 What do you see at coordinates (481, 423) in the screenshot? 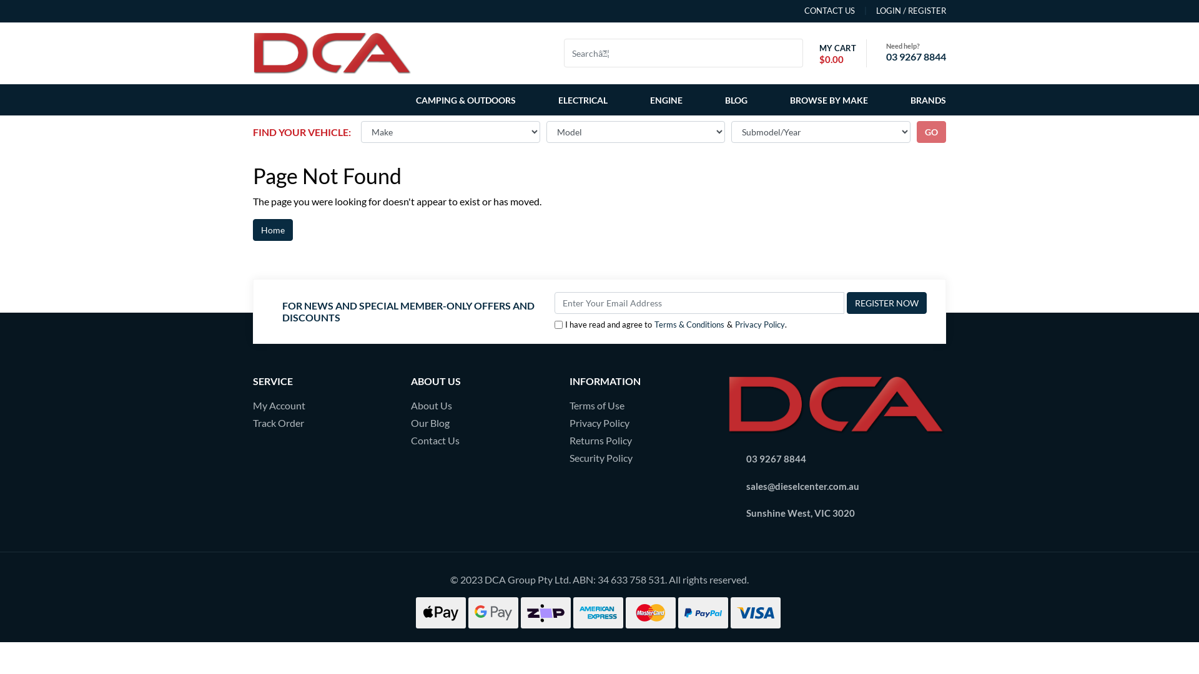
I see `Our Blog` at bounding box center [481, 423].